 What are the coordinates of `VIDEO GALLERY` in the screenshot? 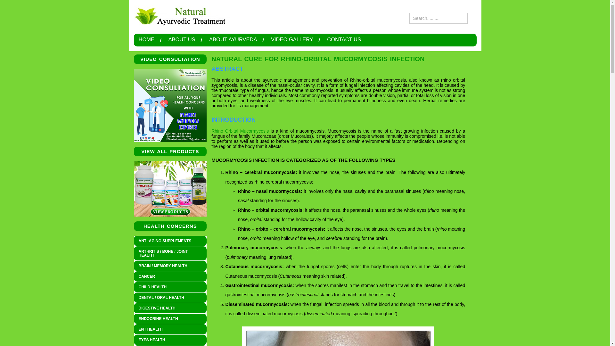 It's located at (292, 39).